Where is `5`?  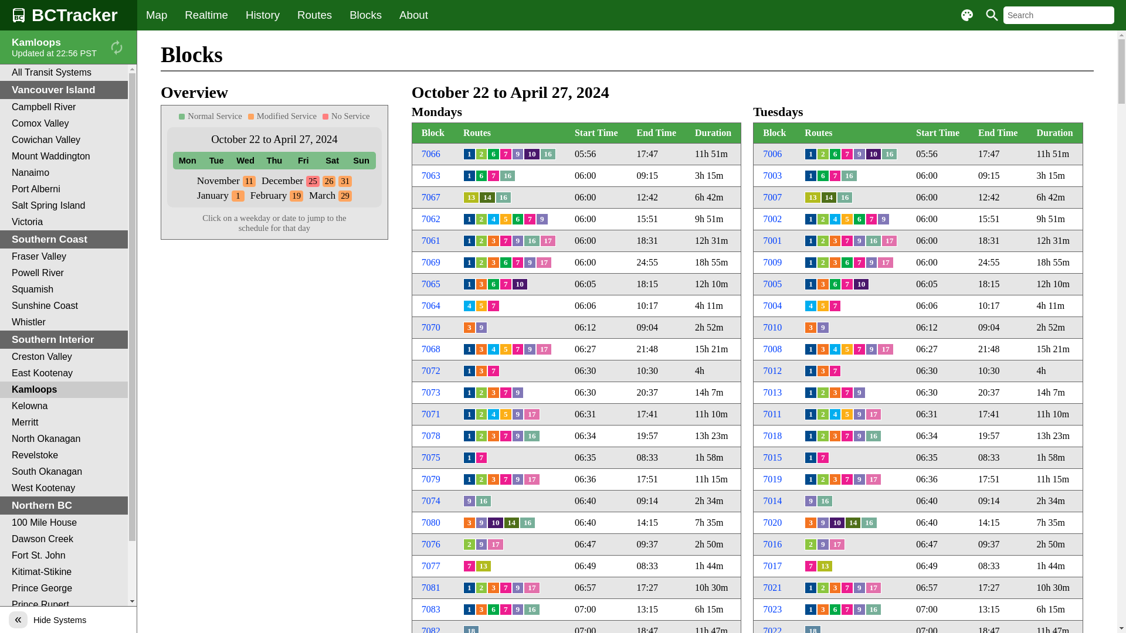 5 is located at coordinates (506, 349).